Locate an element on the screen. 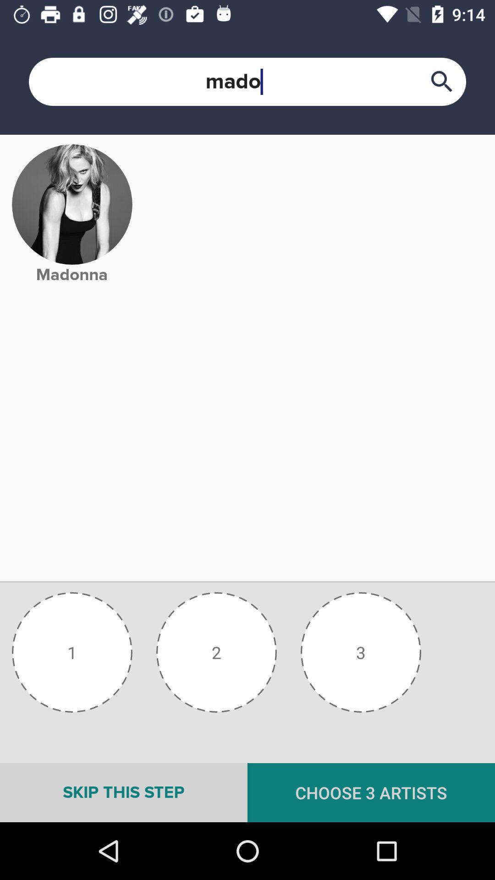  select the first circle image is located at coordinates (72, 653).